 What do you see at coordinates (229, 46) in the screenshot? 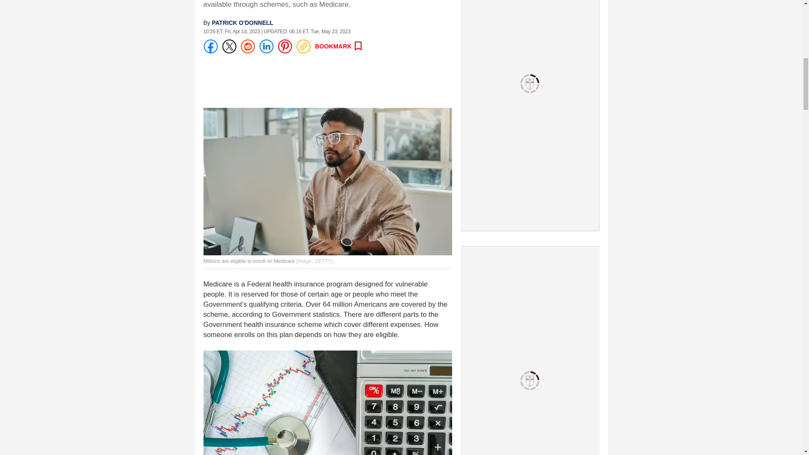
I see `Share on Twitter` at bounding box center [229, 46].